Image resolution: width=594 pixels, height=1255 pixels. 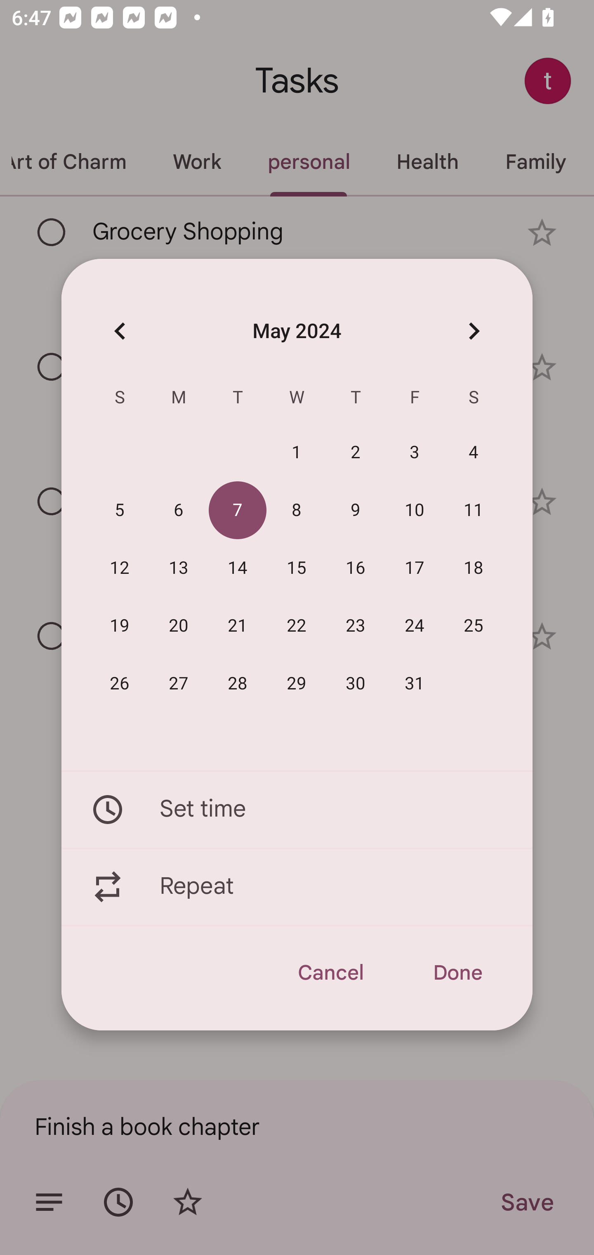 What do you see at coordinates (297, 809) in the screenshot?
I see `Set time` at bounding box center [297, 809].